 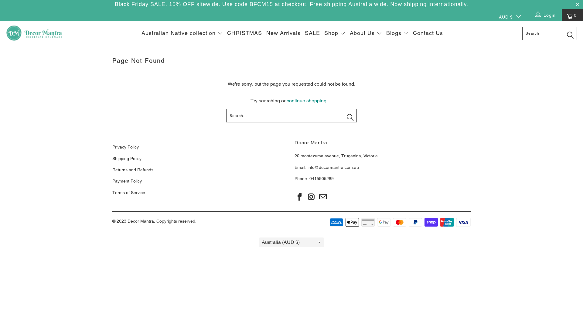 I want to click on Contact Us, so click(x=428, y=33).